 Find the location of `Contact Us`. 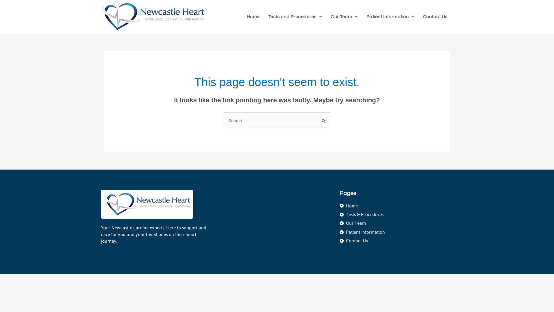

Contact Us is located at coordinates (435, 17).